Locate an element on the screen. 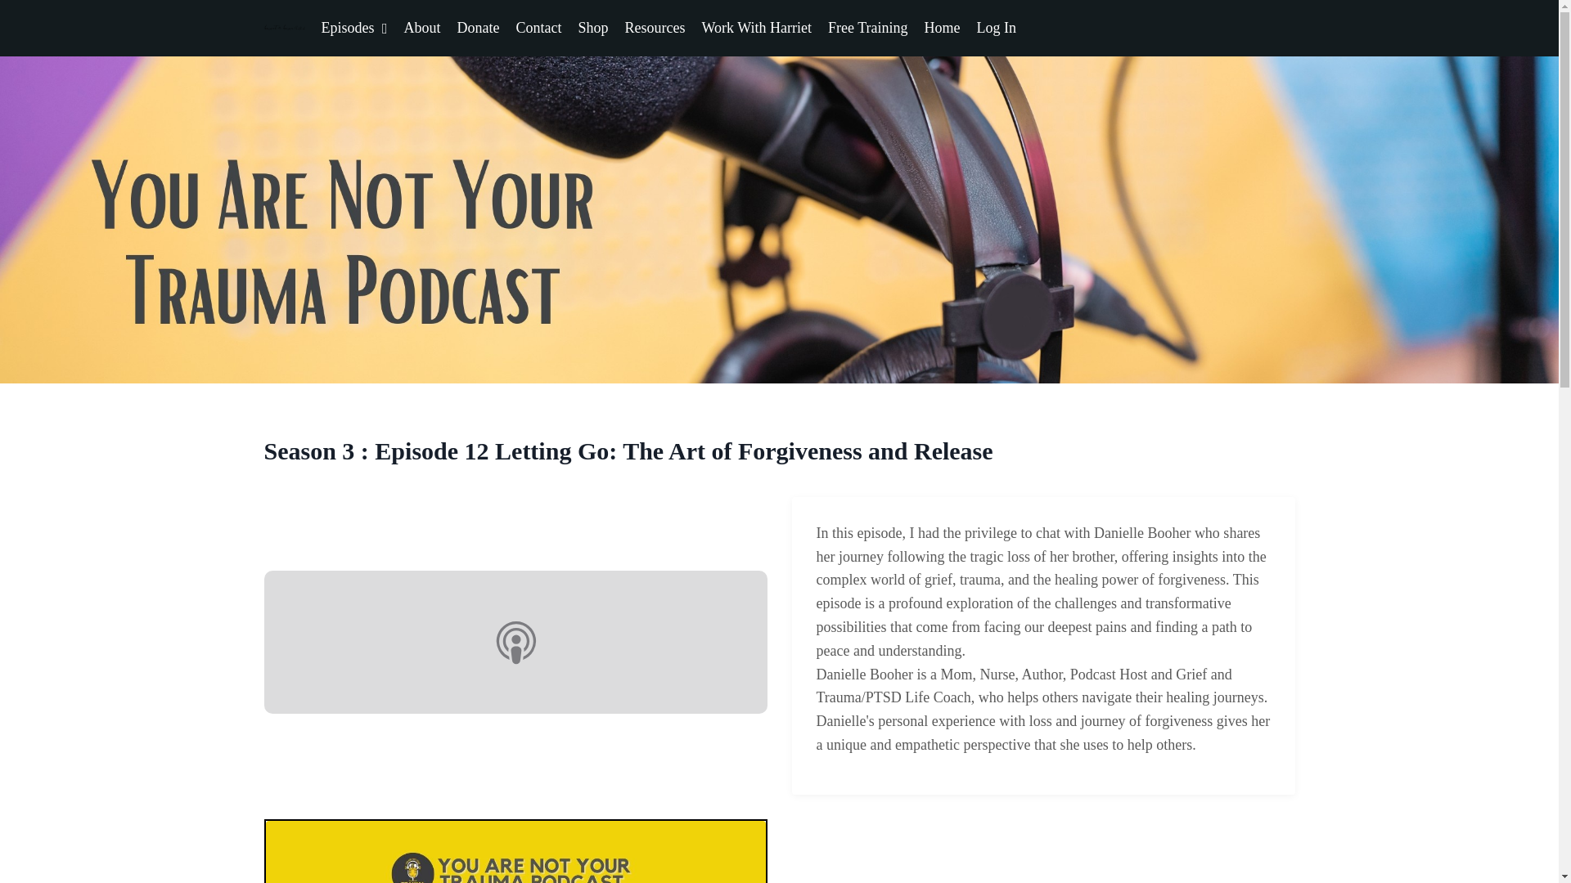 The height and width of the screenshot is (883, 1571). Contact is located at coordinates (539, 28).